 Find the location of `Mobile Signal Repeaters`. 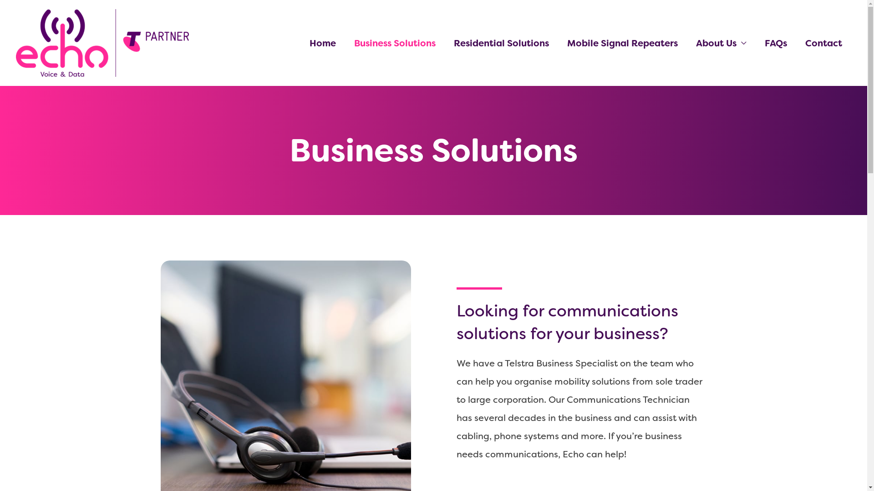

Mobile Signal Repeaters is located at coordinates (623, 43).